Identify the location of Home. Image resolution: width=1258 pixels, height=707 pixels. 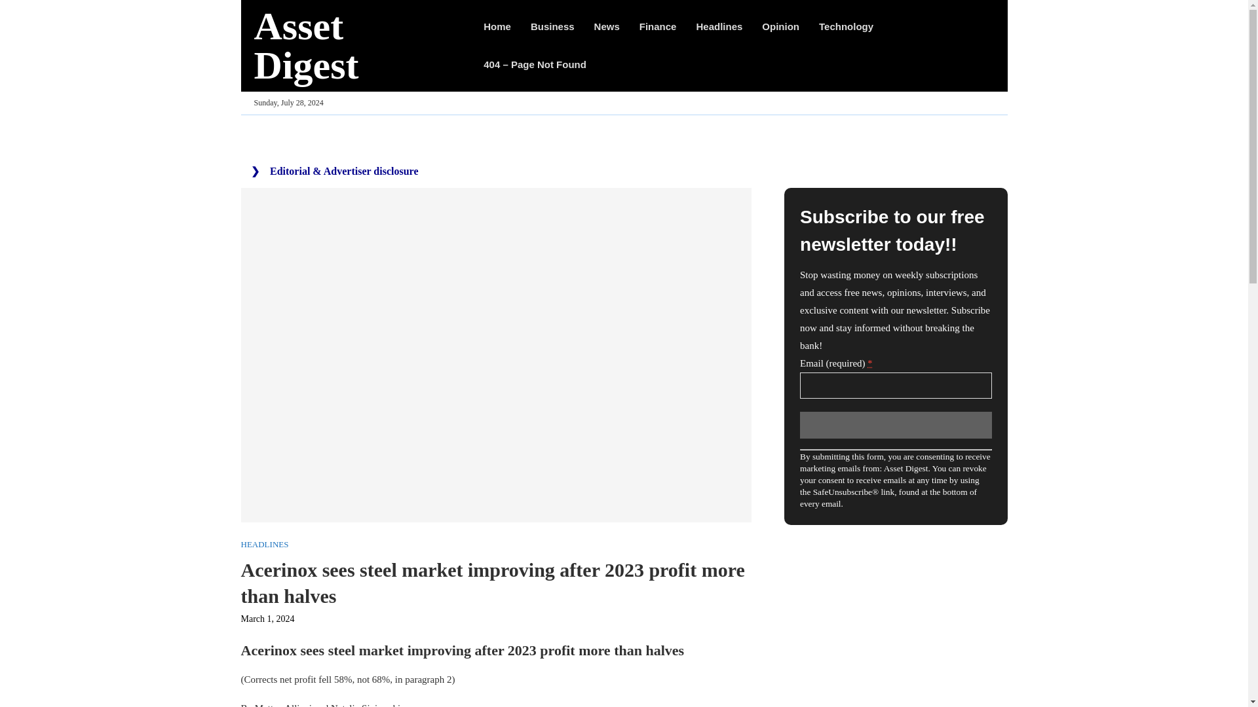
(497, 26).